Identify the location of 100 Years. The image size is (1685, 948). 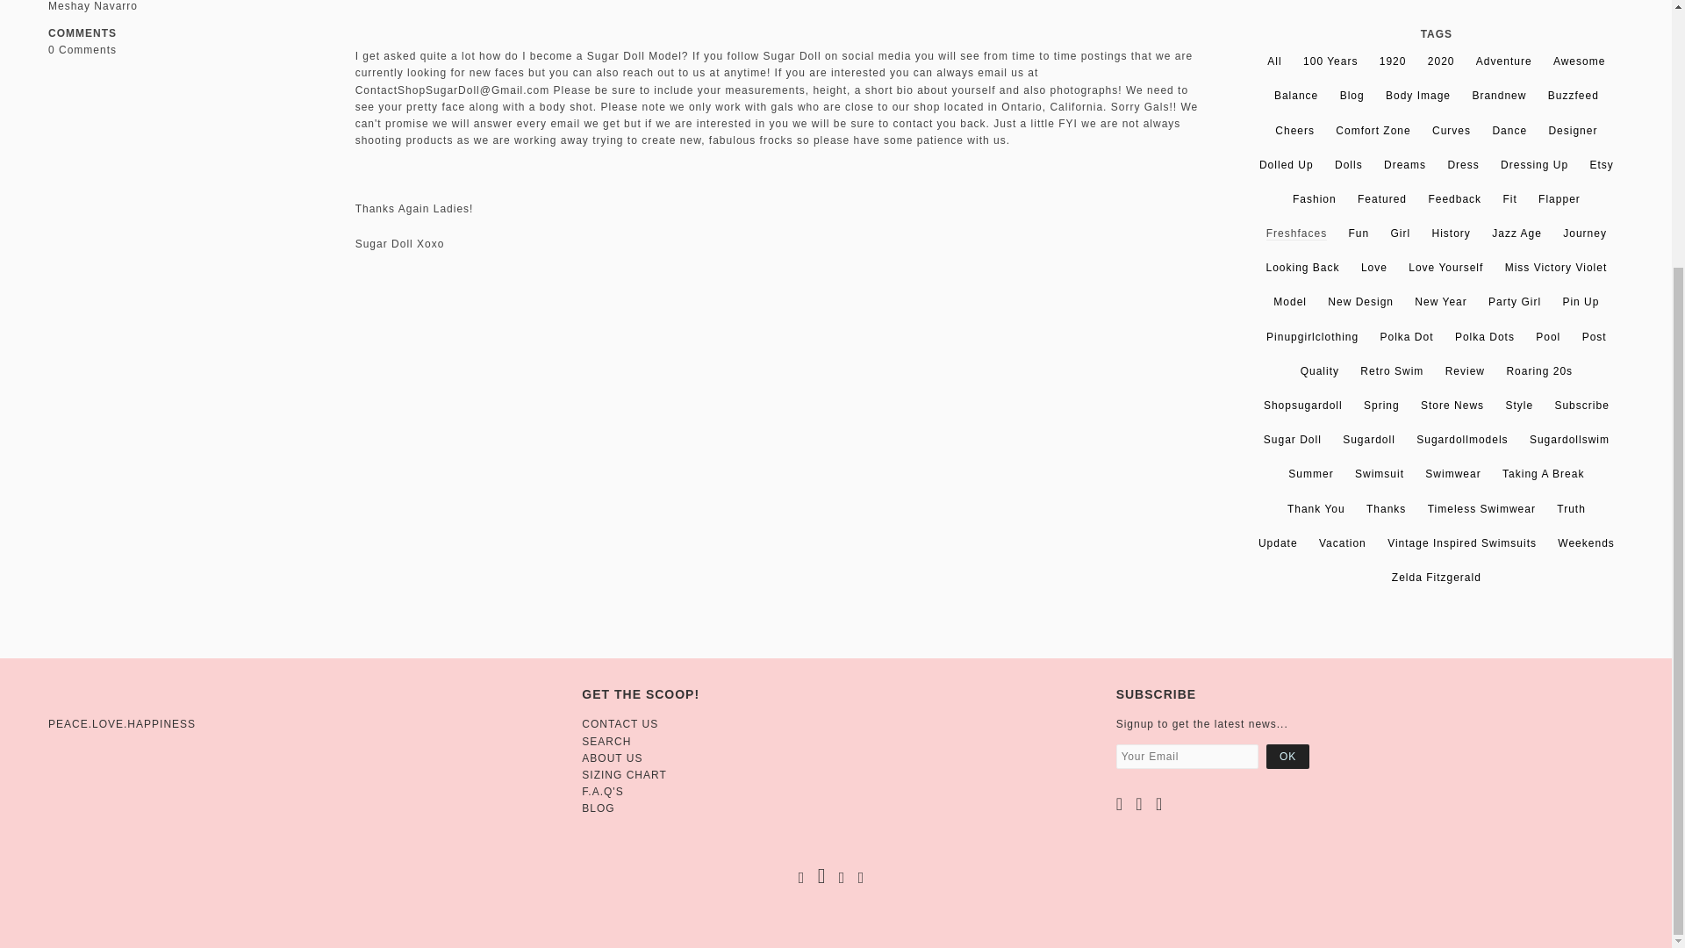
(1330, 61).